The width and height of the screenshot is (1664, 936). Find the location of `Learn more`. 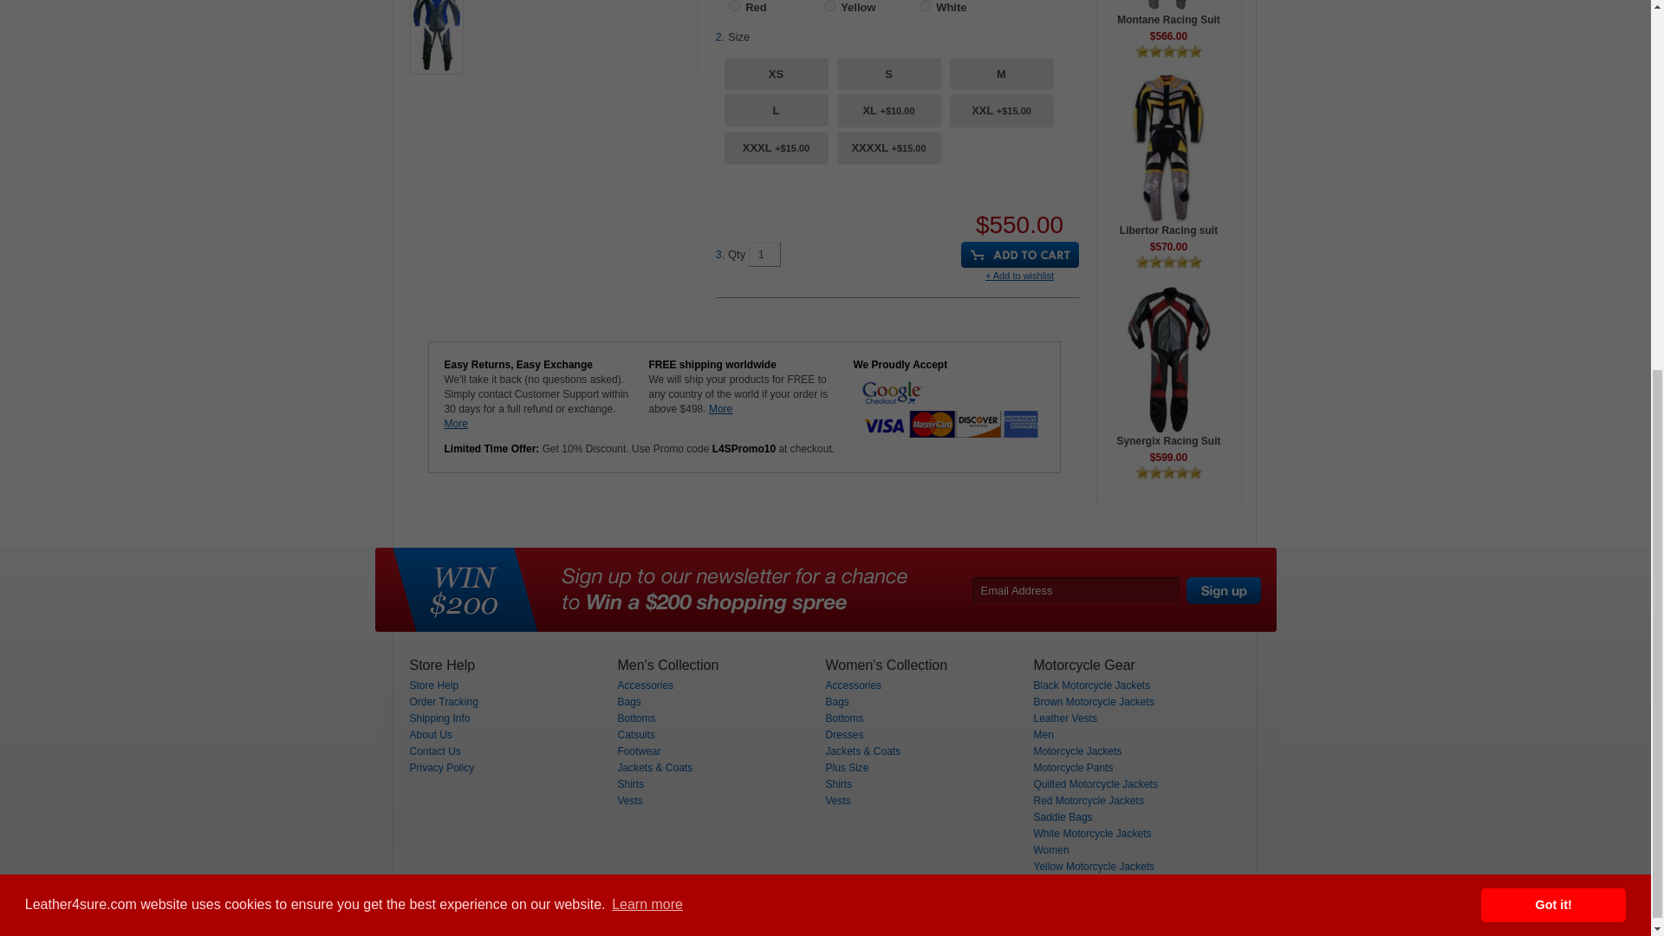

Learn more is located at coordinates (647, 295).